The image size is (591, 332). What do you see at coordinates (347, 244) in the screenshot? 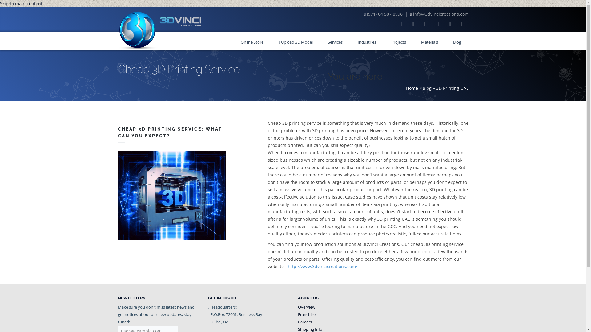
I see `solutions` at bounding box center [347, 244].